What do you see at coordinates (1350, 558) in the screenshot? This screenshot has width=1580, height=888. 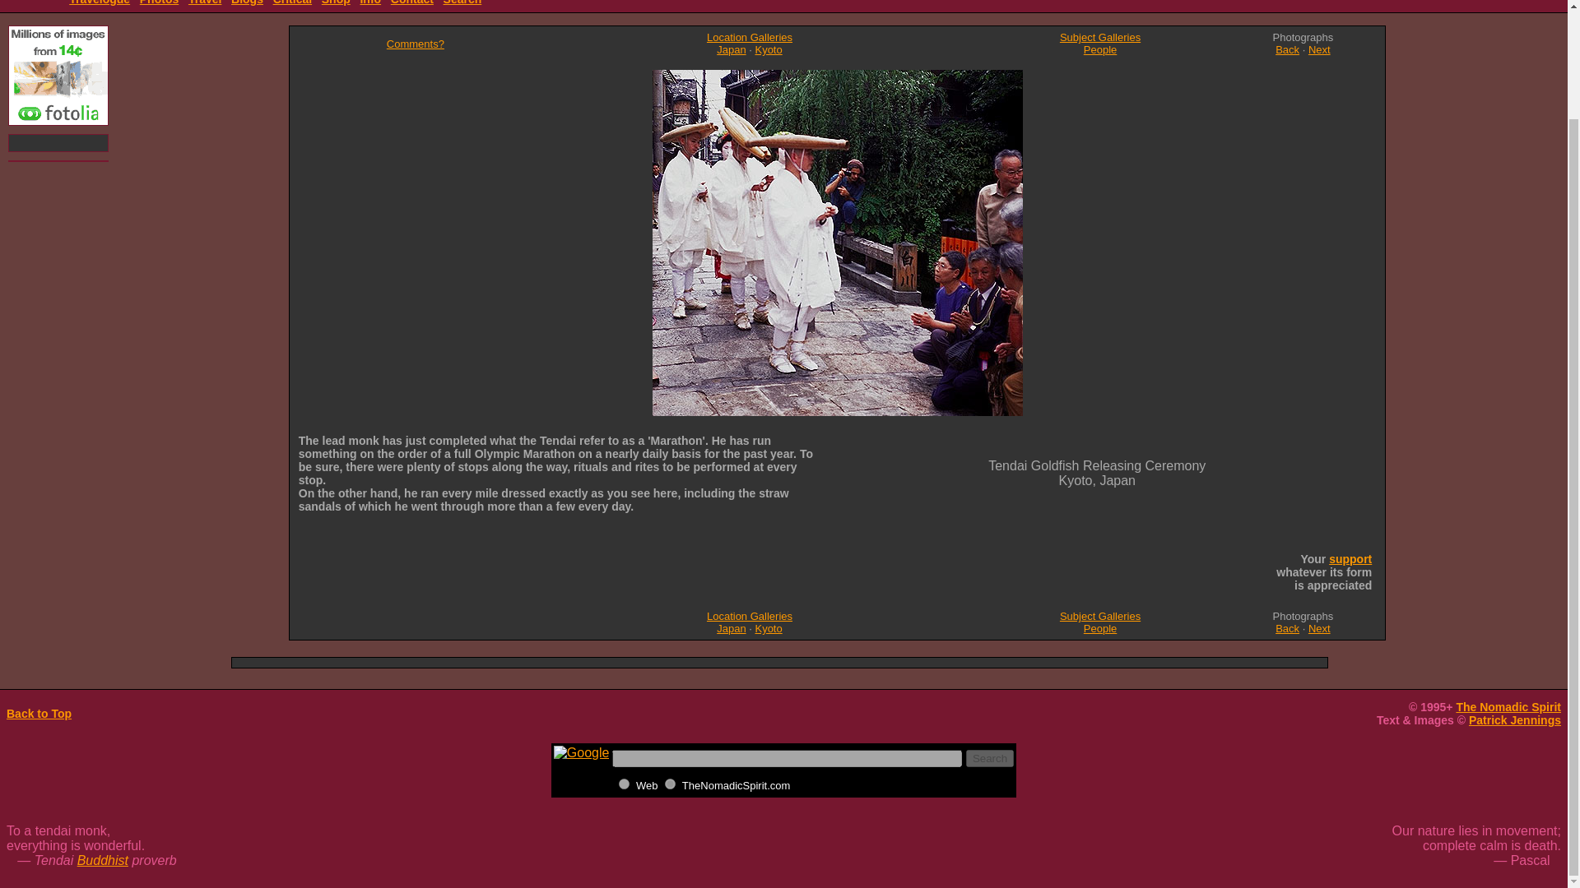 I see `support` at bounding box center [1350, 558].